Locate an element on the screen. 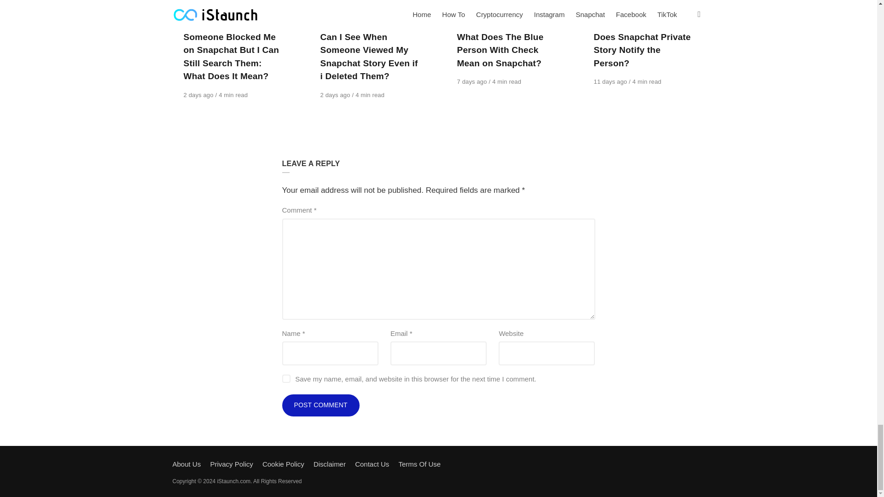  August 17, 2024 is located at coordinates (336, 95).